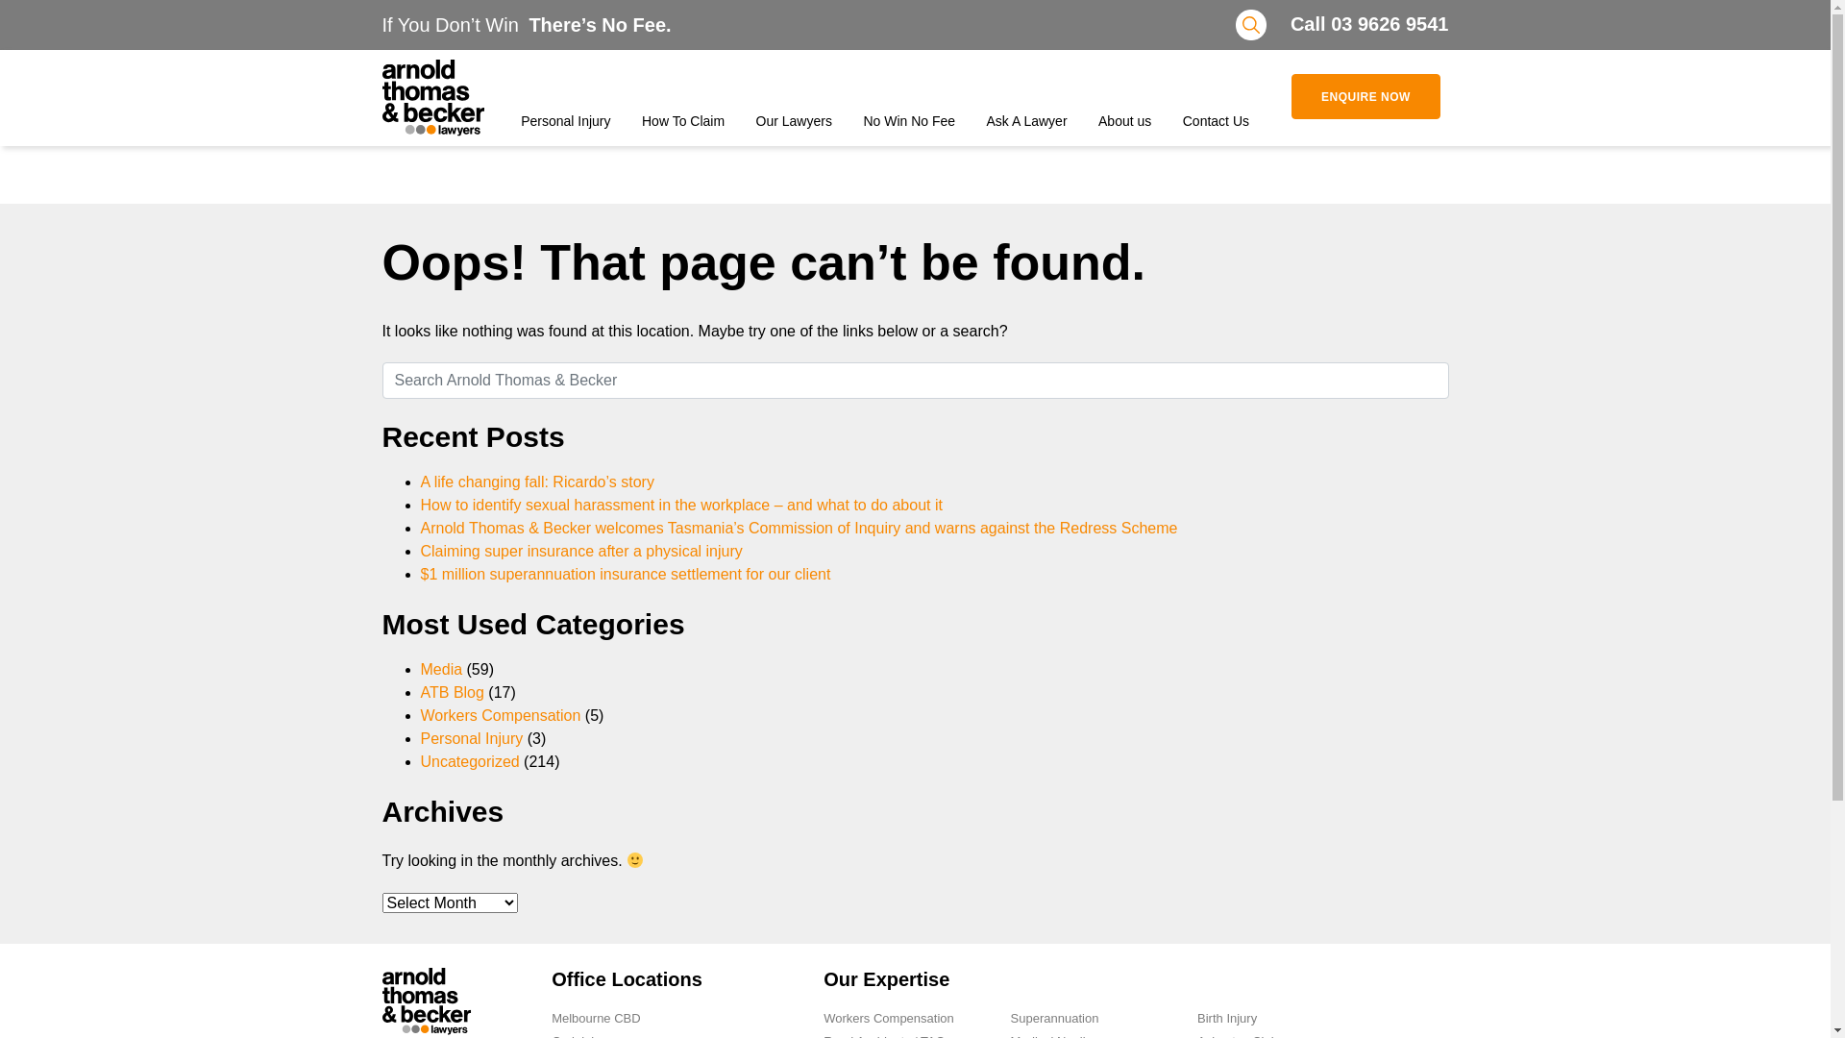  I want to click on Our Lawyers, so click(794, 98).